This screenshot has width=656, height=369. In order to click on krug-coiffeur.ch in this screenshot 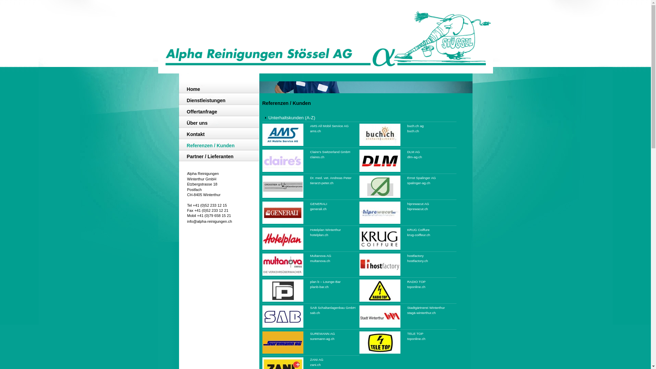, I will do `click(419, 235)`.